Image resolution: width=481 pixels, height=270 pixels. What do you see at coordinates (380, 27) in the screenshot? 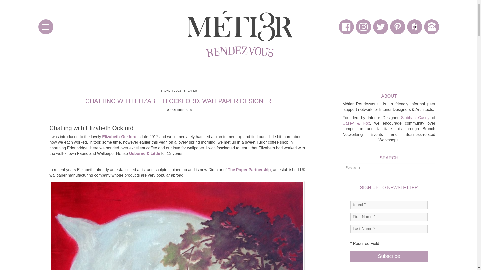
I see `Visit our Twitter profile` at bounding box center [380, 27].